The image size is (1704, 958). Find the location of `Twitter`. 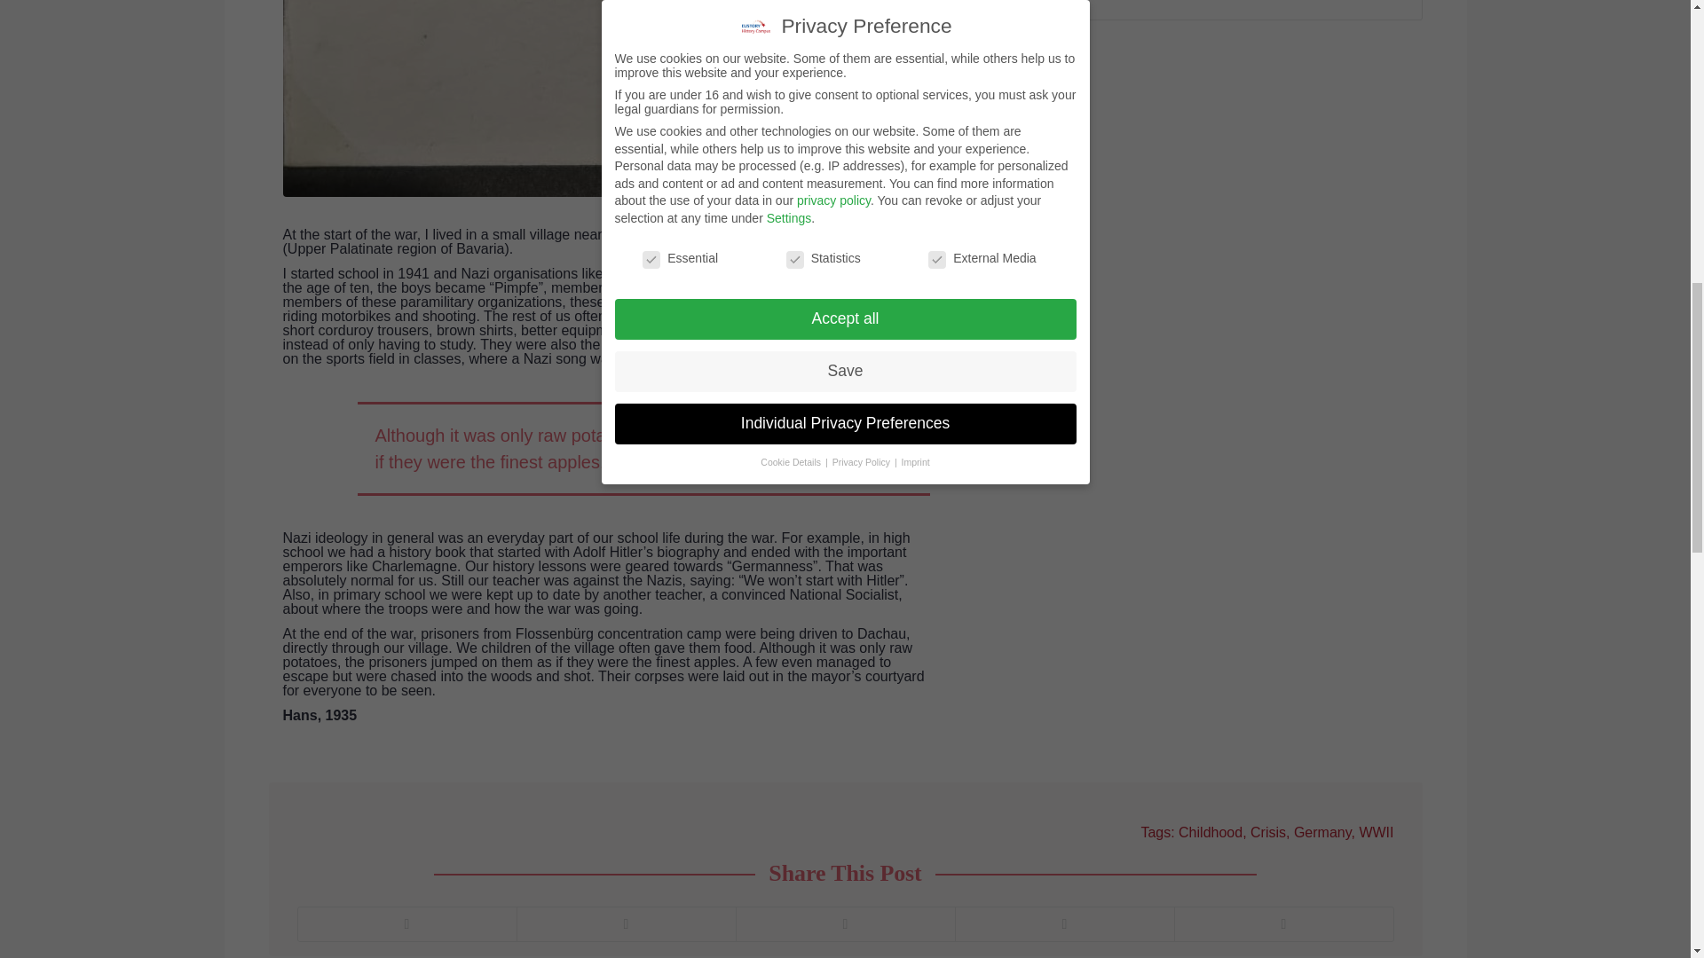

Twitter is located at coordinates (406, 923).